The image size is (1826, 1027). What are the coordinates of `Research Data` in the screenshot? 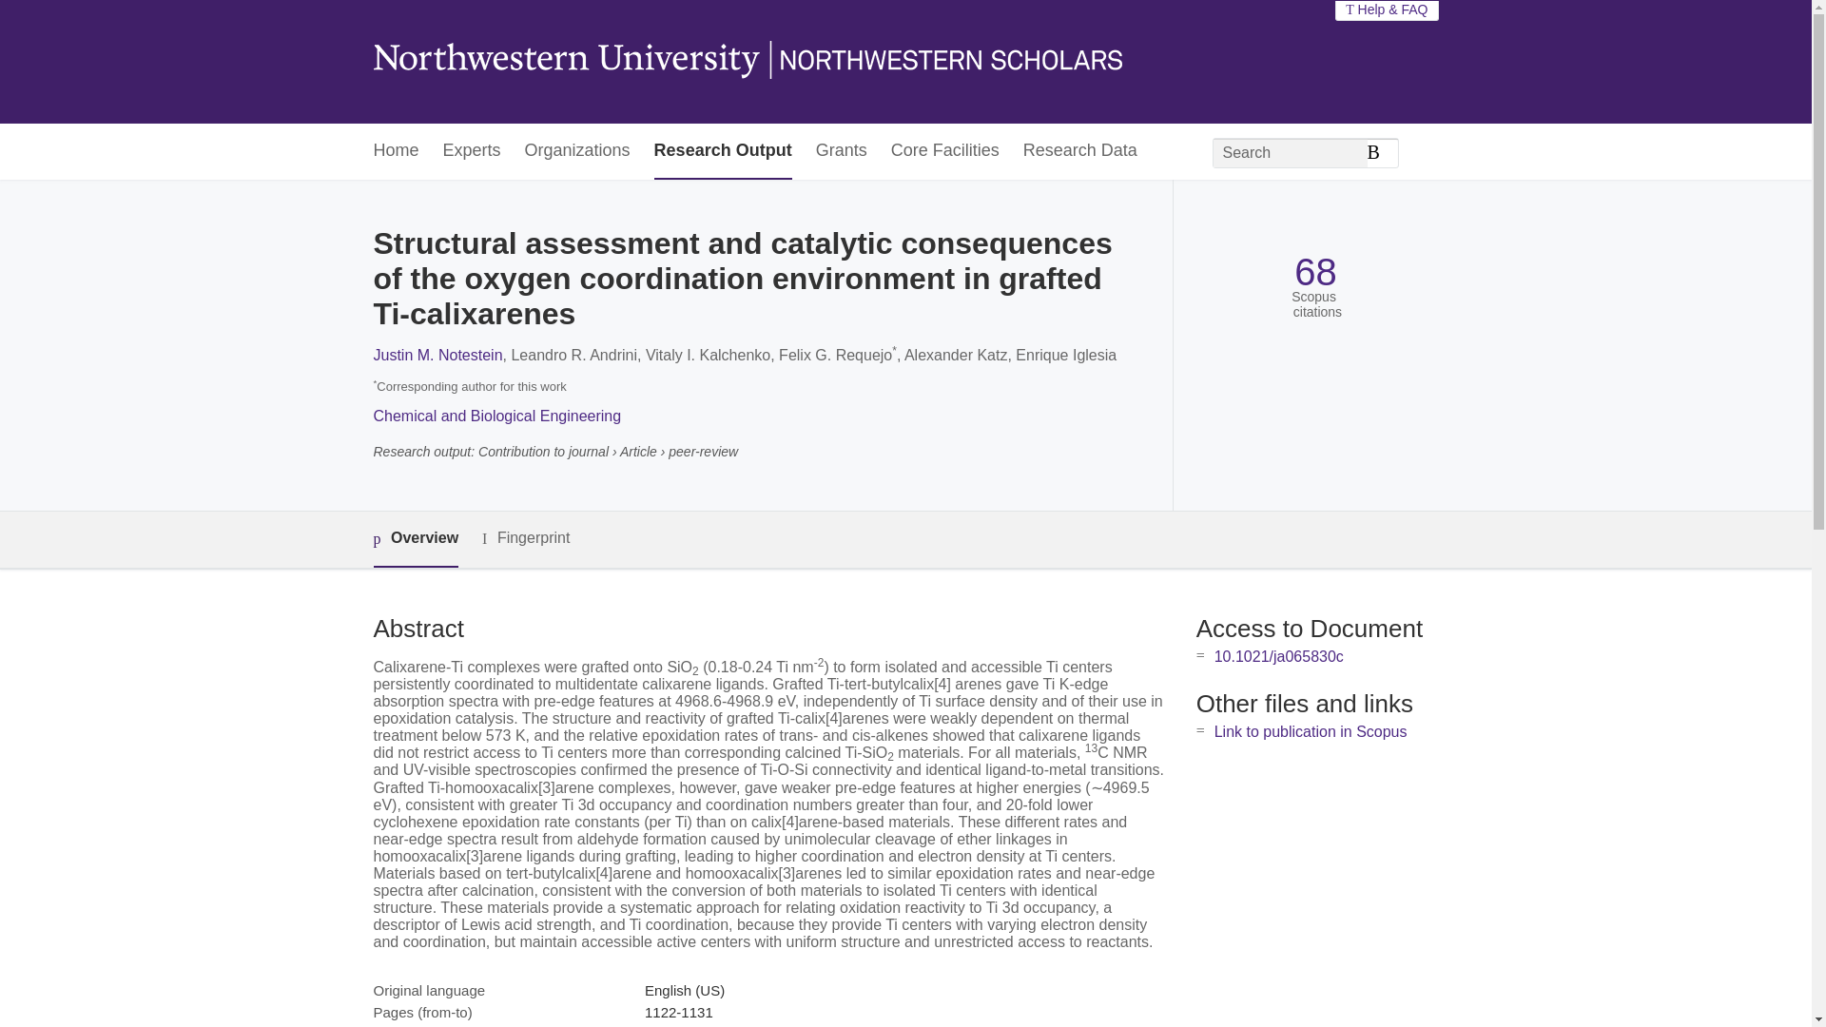 It's located at (1080, 151).